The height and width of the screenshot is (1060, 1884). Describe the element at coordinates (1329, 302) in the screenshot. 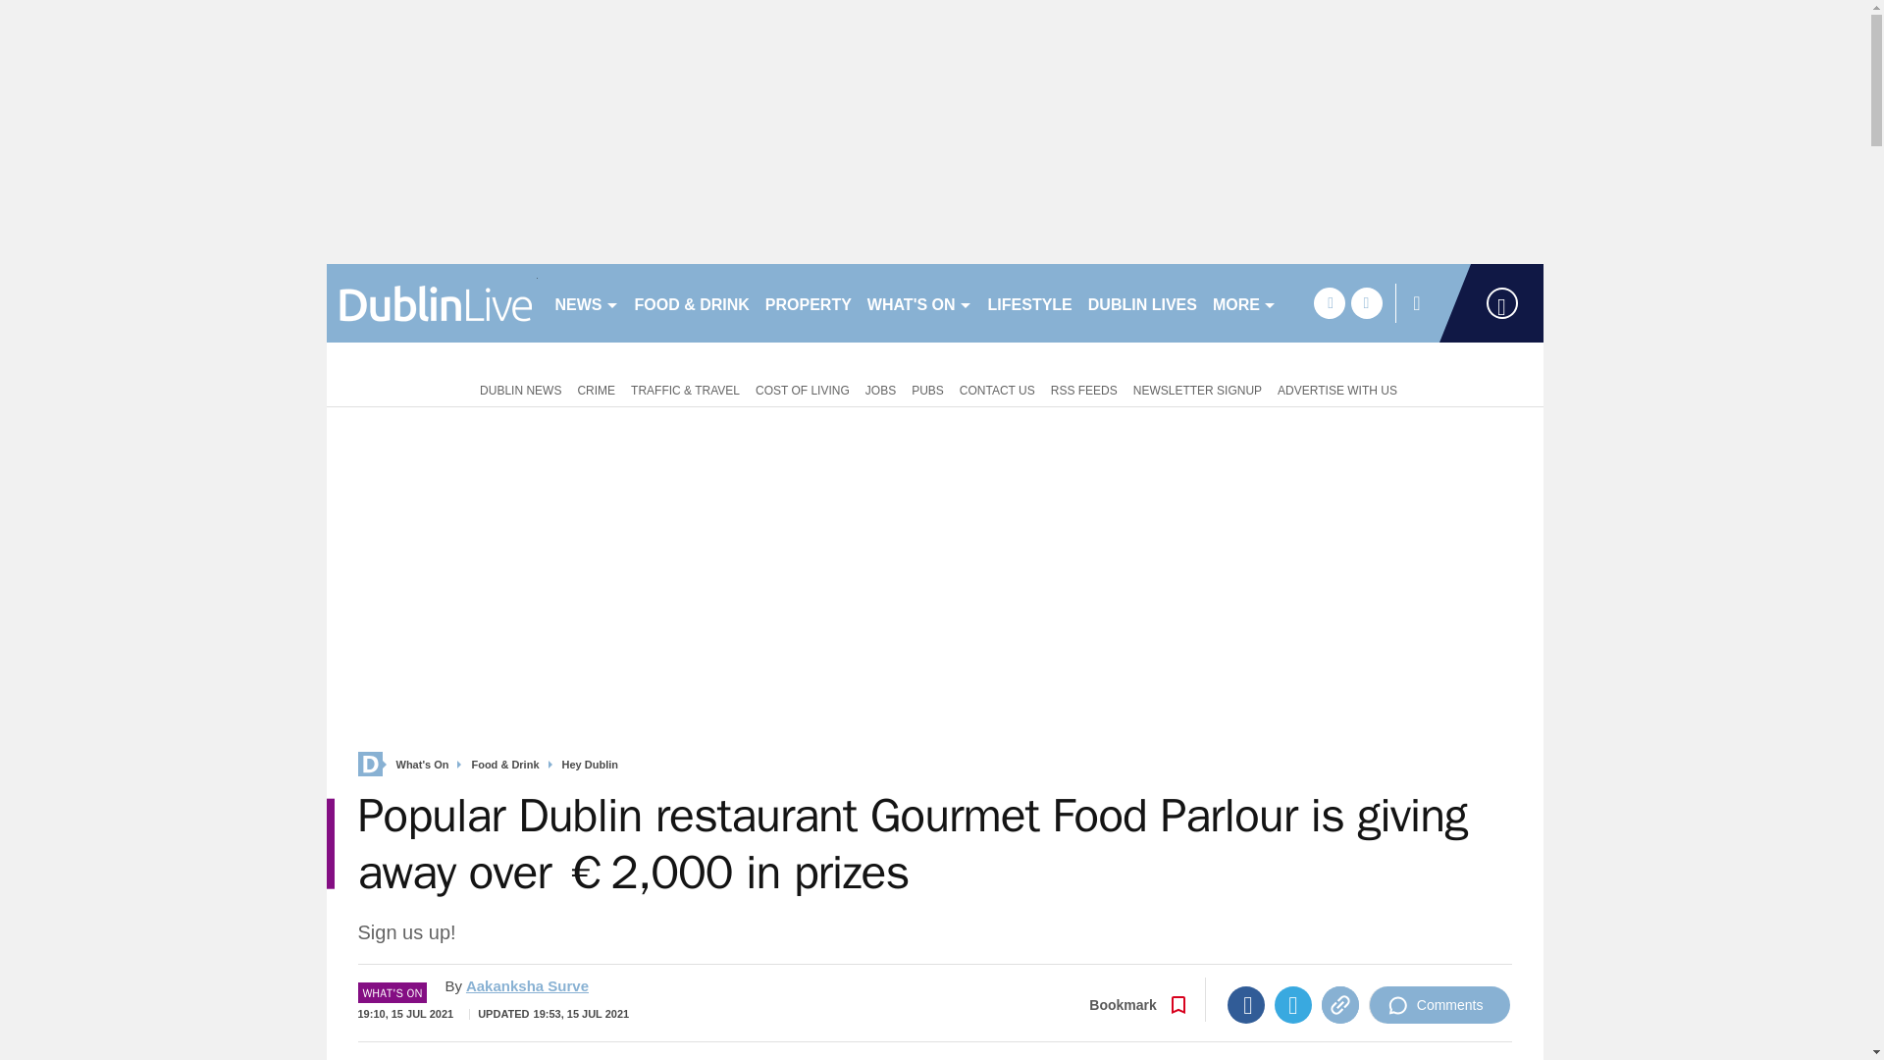

I see `facebook` at that location.